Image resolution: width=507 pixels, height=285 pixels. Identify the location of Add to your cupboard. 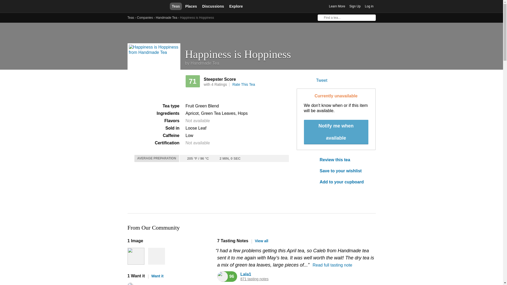
(344, 182).